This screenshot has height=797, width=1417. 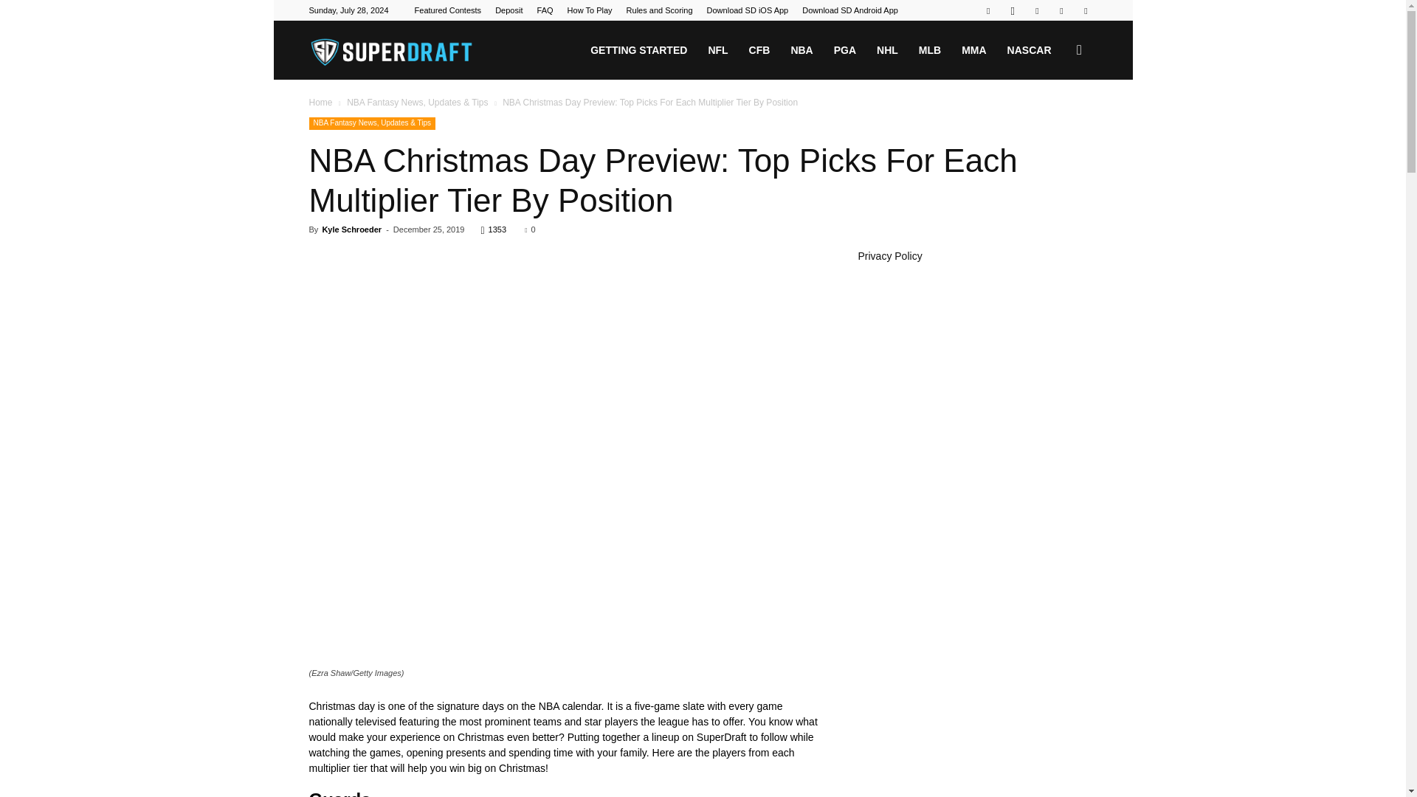 I want to click on Download SD iOS App, so click(x=748, y=10).